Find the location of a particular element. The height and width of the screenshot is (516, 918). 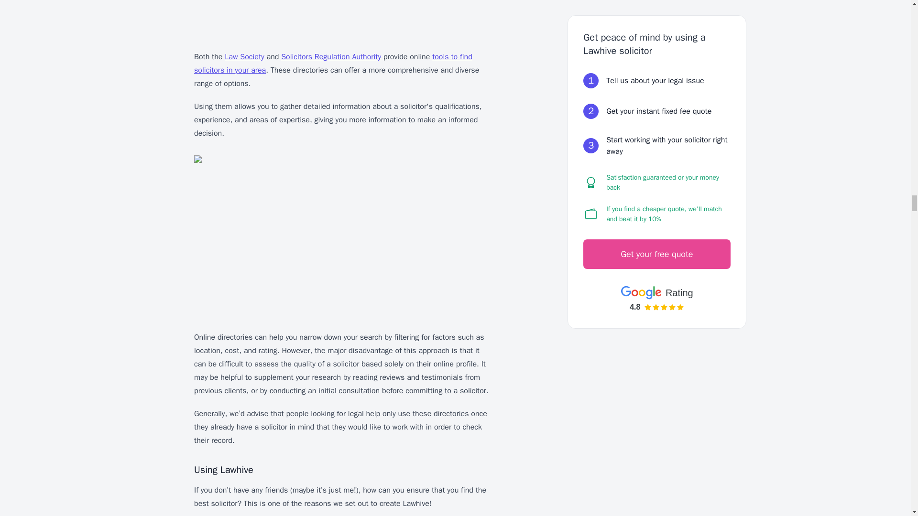

Solicitors Regulation Authority is located at coordinates (331, 56).